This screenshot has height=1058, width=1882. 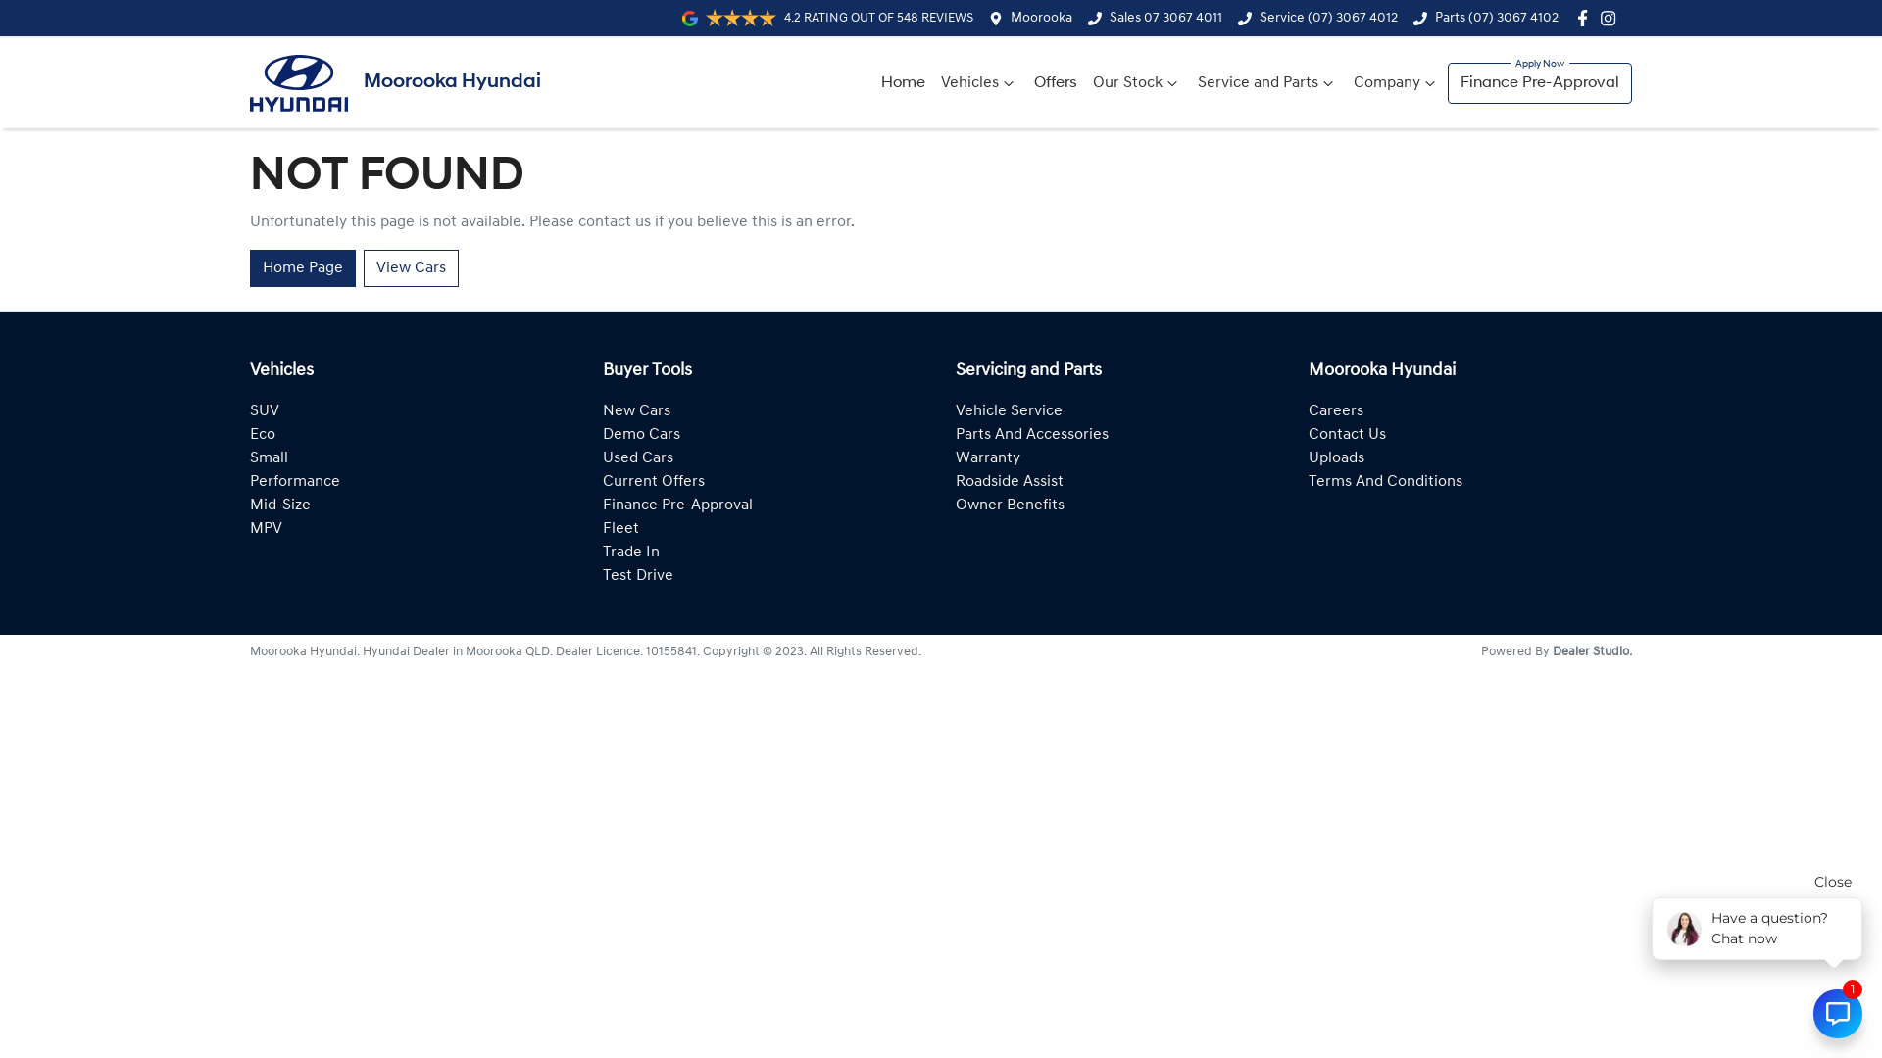 What do you see at coordinates (1137, 83) in the screenshot?
I see `Our Stock` at bounding box center [1137, 83].